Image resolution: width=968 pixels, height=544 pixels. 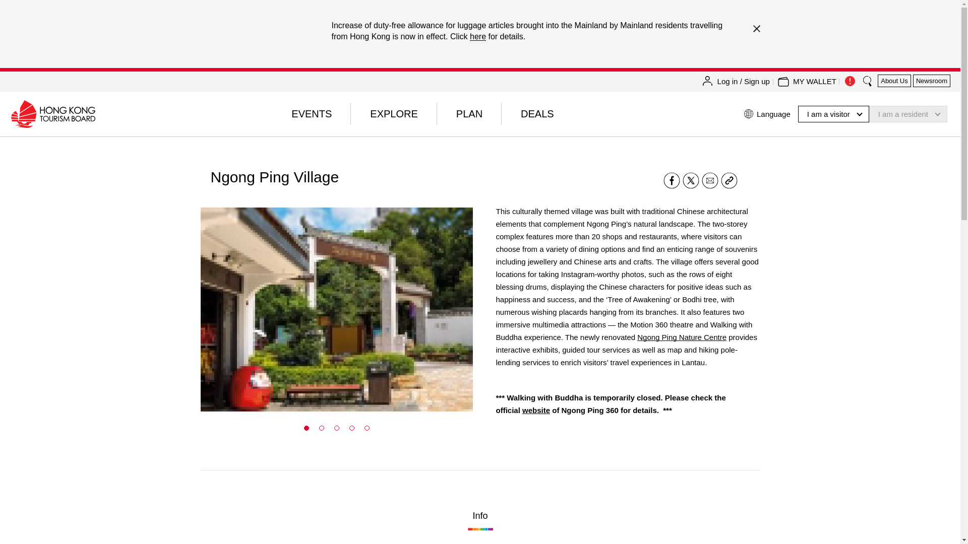 What do you see at coordinates (469, 114) in the screenshot?
I see `PLAN` at bounding box center [469, 114].